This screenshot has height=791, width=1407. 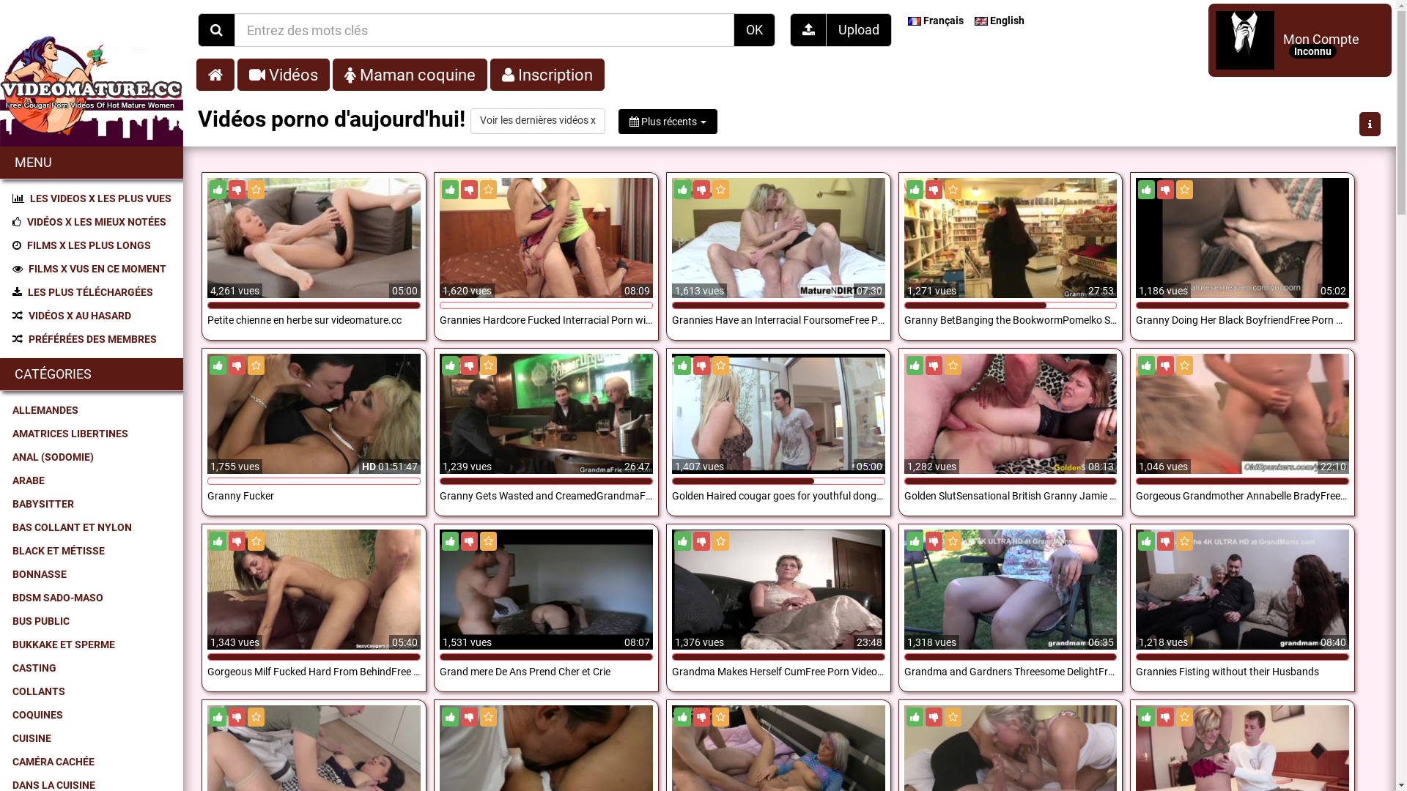 What do you see at coordinates (915, 365) in the screenshot?
I see `Voter pour` at bounding box center [915, 365].